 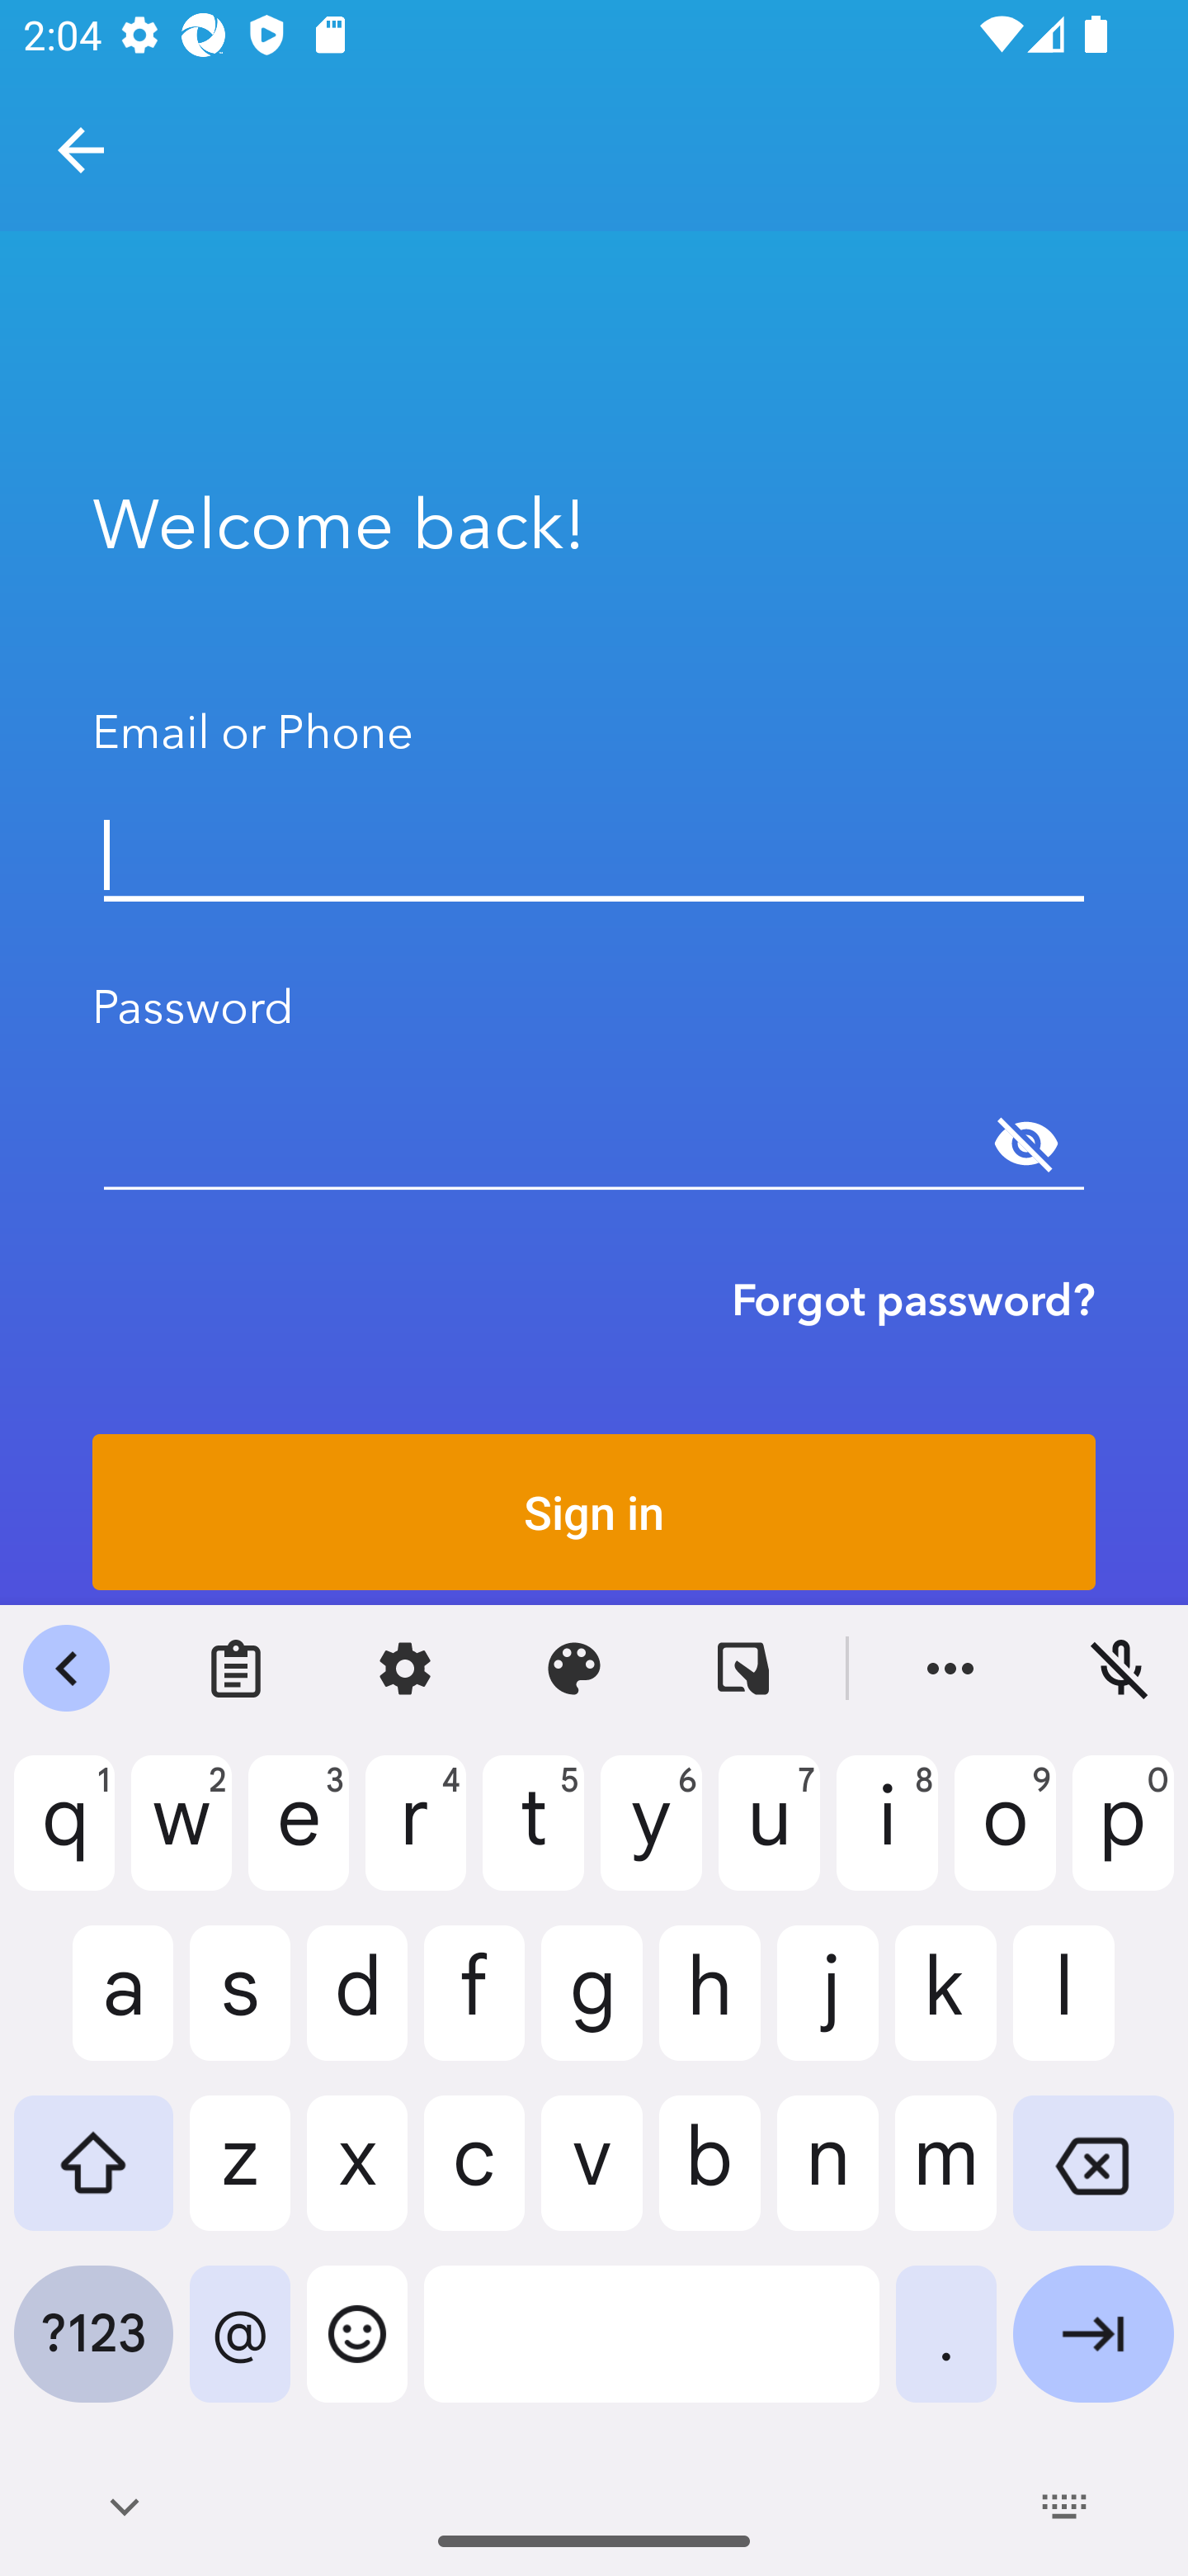 What do you see at coordinates (594, 1512) in the screenshot?
I see `Sign in` at bounding box center [594, 1512].